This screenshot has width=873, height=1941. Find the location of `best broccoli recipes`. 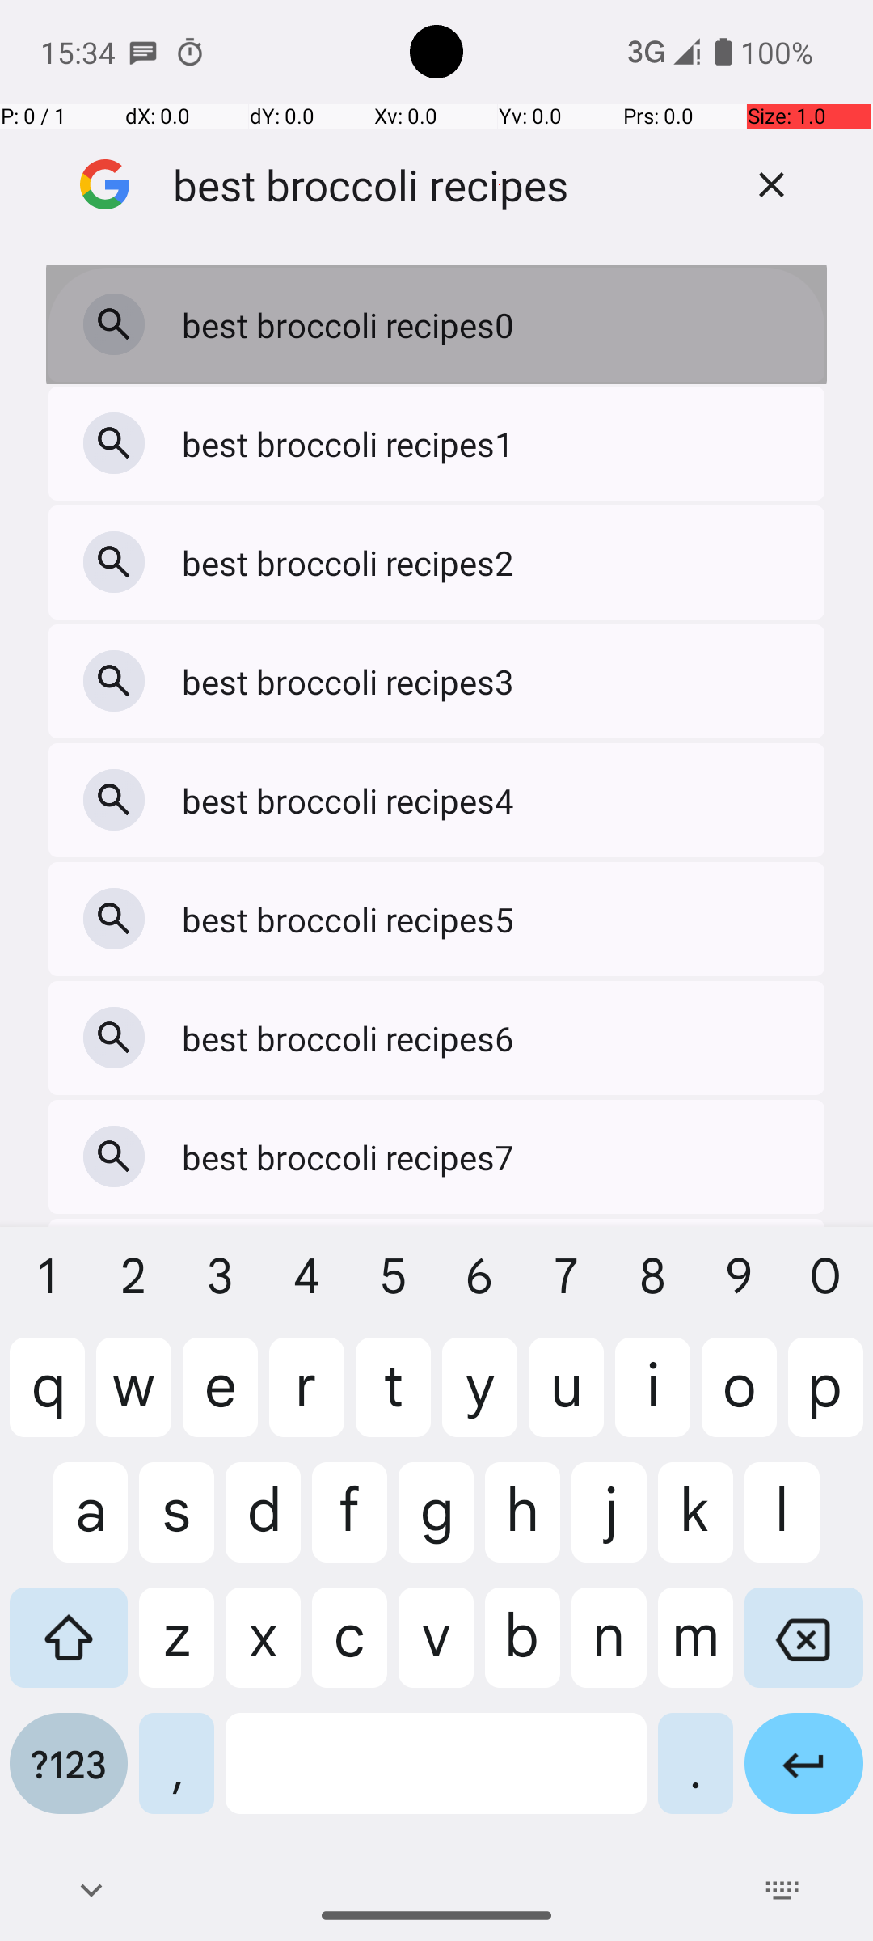

best broccoli recipes is located at coordinates (445, 184).